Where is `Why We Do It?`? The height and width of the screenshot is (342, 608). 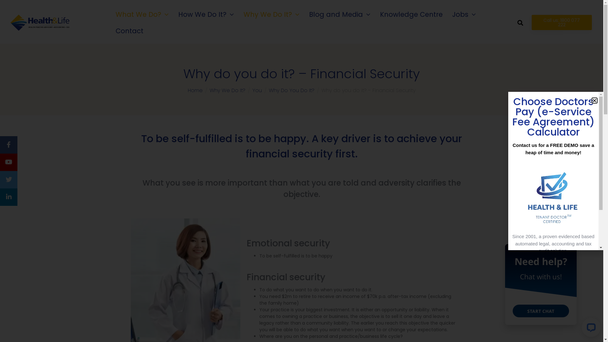
Why We Do It? is located at coordinates (272, 15).